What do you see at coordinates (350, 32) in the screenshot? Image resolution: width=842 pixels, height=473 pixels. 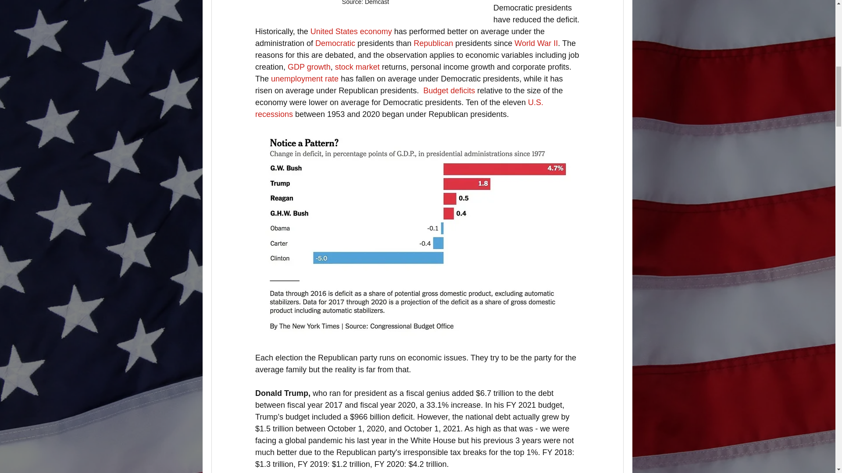 I see `United States economy` at bounding box center [350, 32].